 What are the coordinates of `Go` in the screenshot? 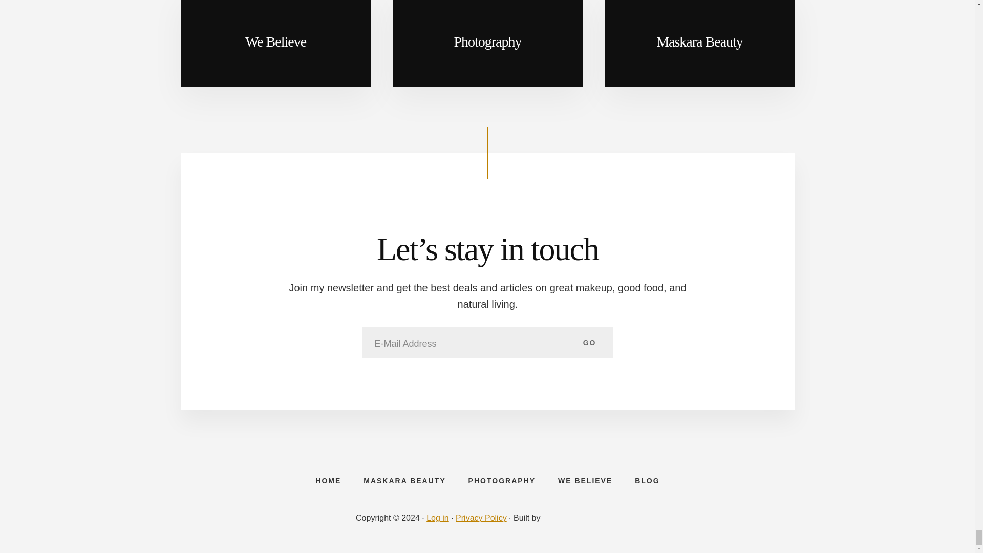 It's located at (590, 342).